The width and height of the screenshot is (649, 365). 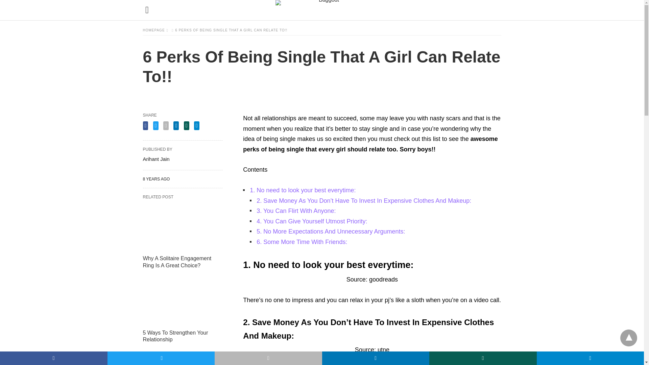 What do you see at coordinates (326, 10) in the screenshot?
I see `Baggout` at bounding box center [326, 10].